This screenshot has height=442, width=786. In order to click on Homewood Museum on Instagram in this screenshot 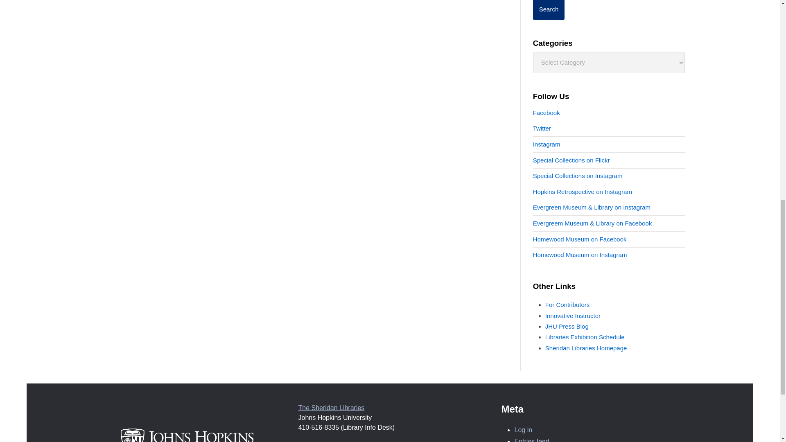, I will do `click(580, 255)`.